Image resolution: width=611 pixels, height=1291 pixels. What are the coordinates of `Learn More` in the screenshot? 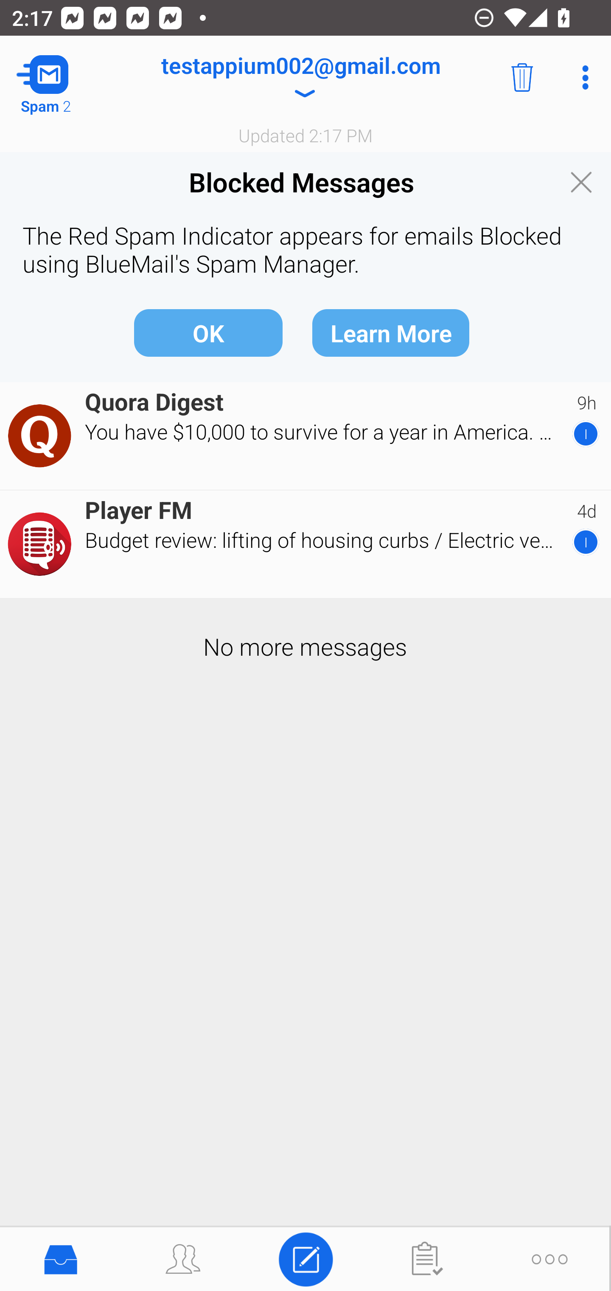 It's located at (390, 332).